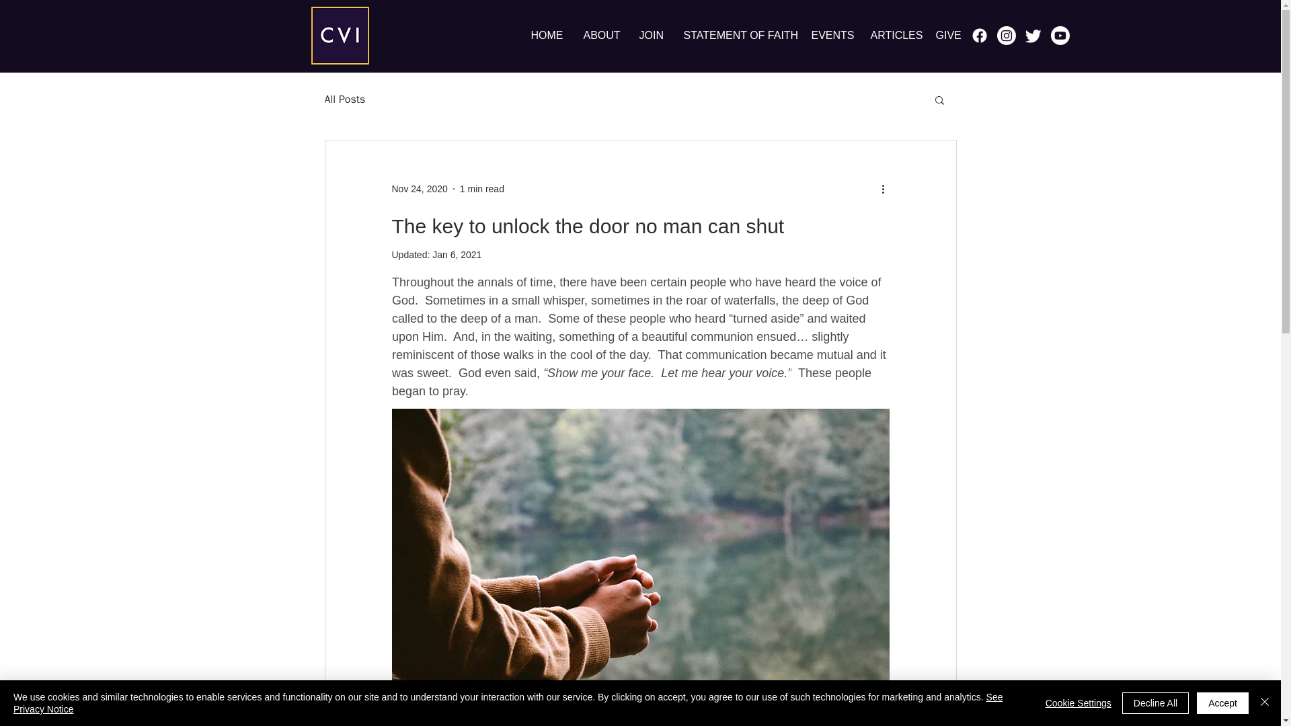 This screenshot has width=1291, height=726. What do you see at coordinates (508, 703) in the screenshot?
I see `See Privacy Notice` at bounding box center [508, 703].